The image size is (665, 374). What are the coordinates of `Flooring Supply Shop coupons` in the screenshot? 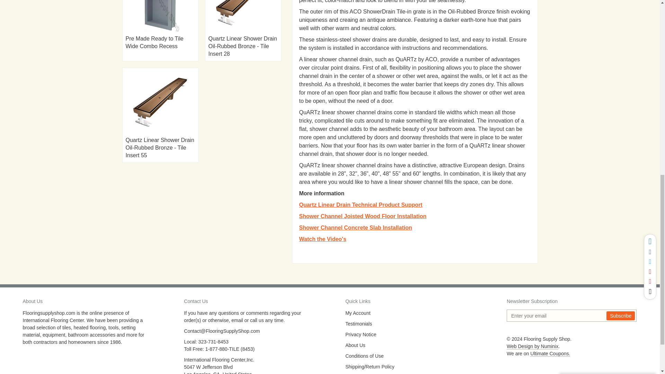 It's located at (550, 354).